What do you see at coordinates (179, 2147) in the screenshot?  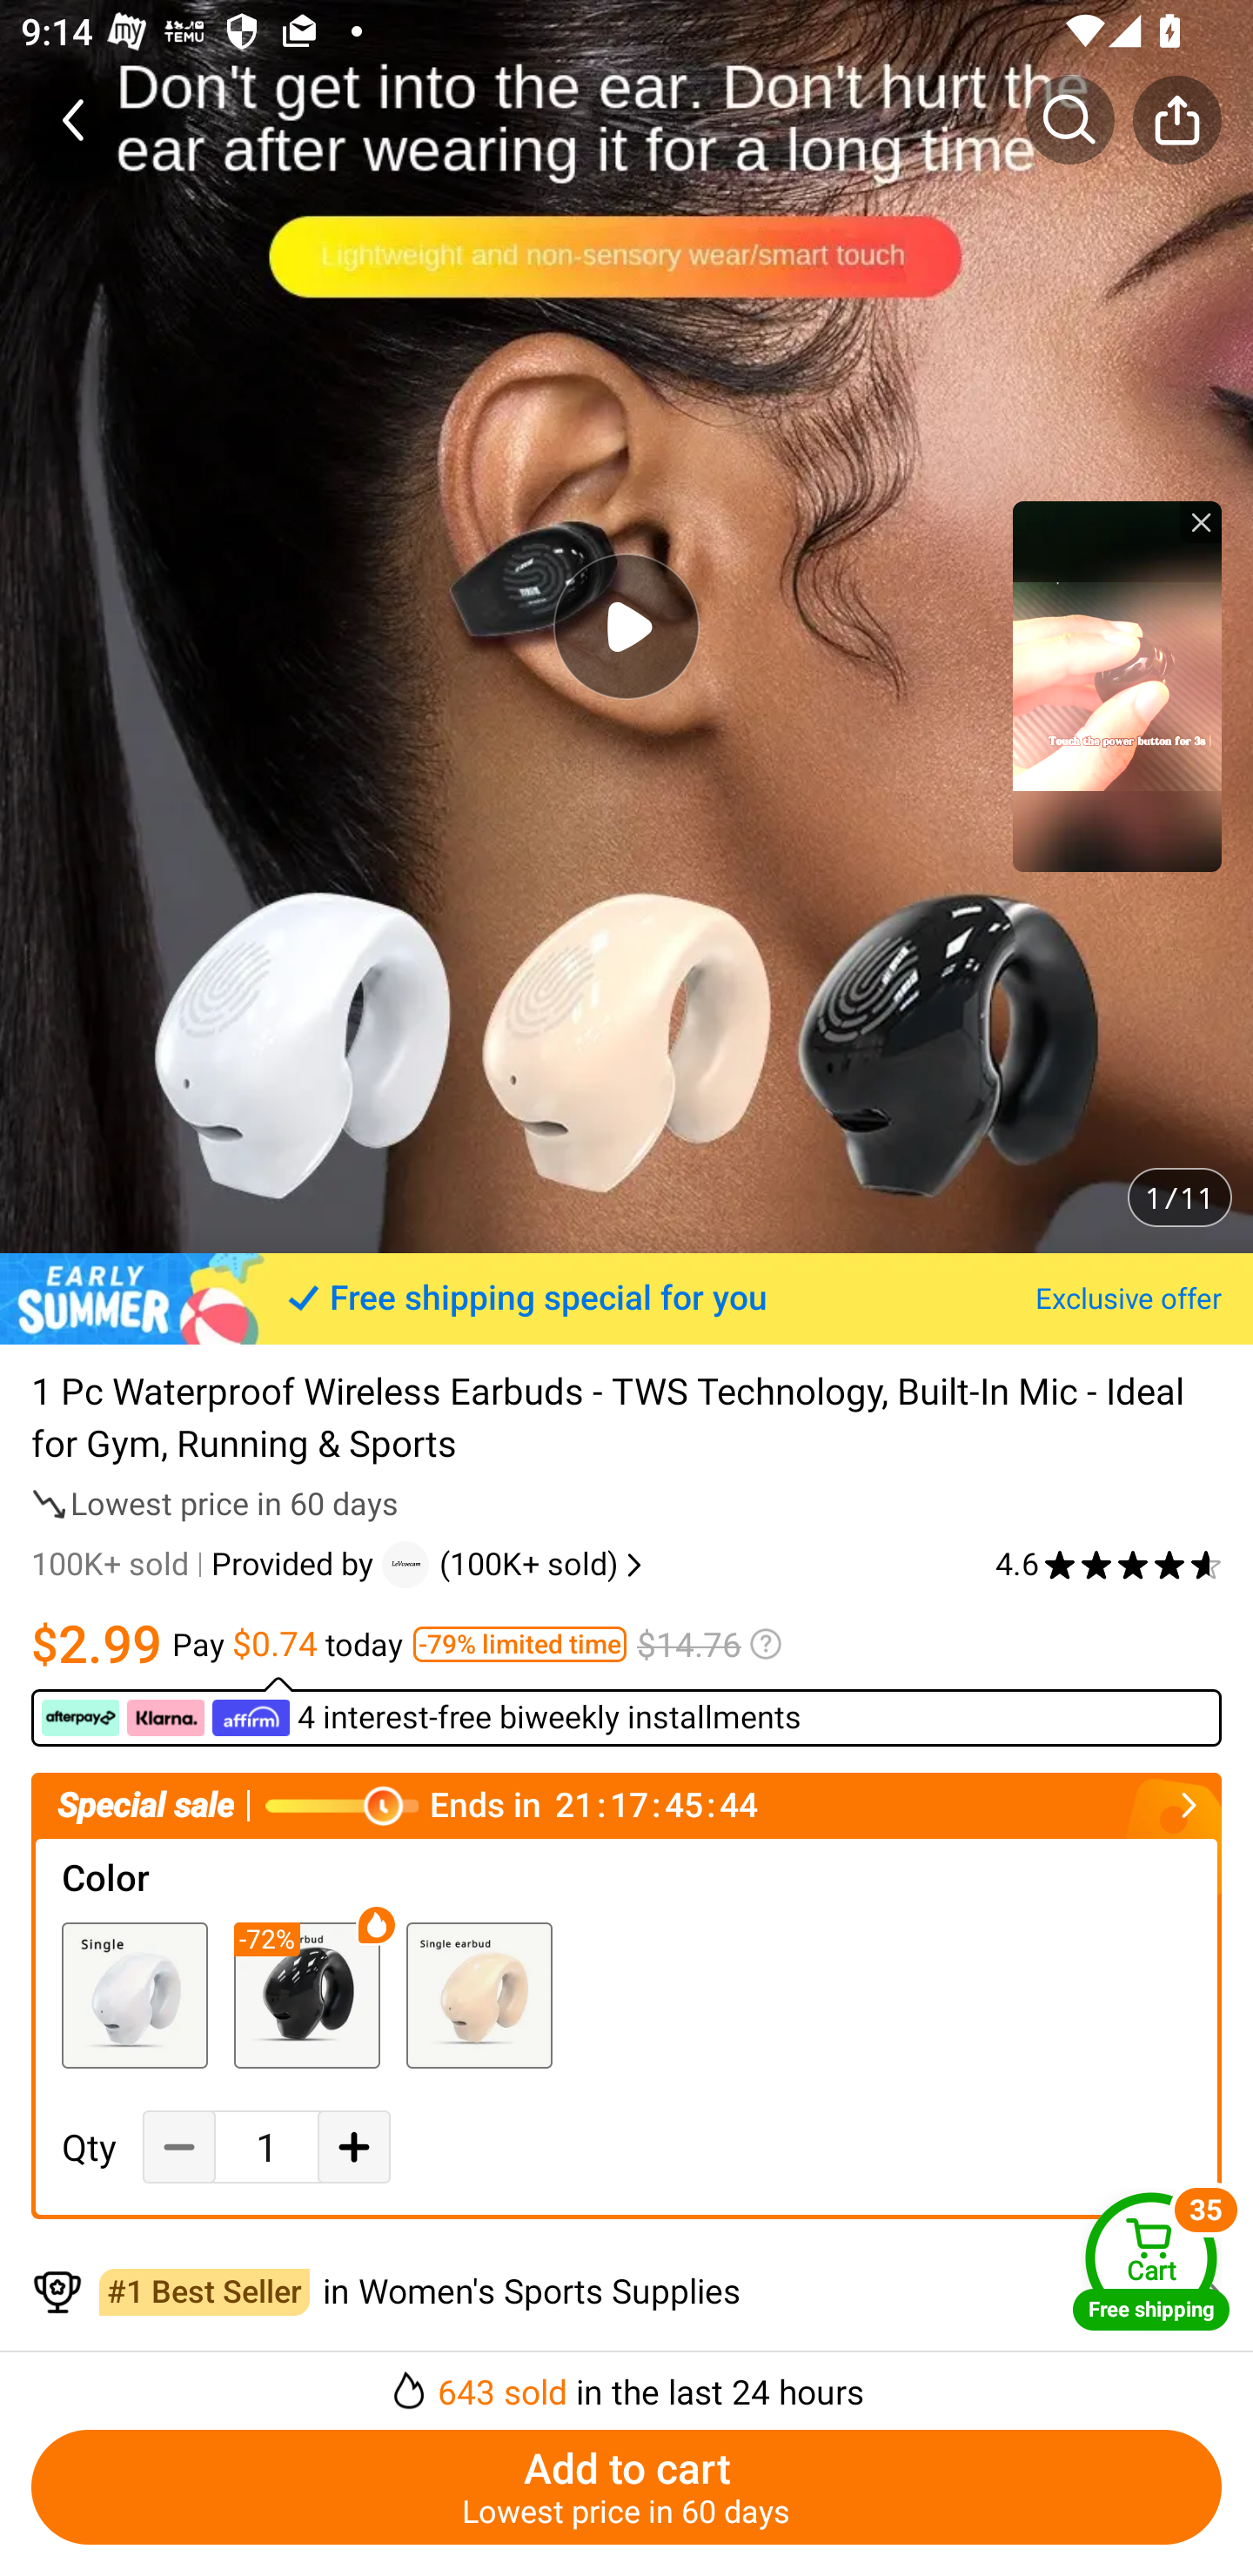 I see `Decrease Quantity Button` at bounding box center [179, 2147].